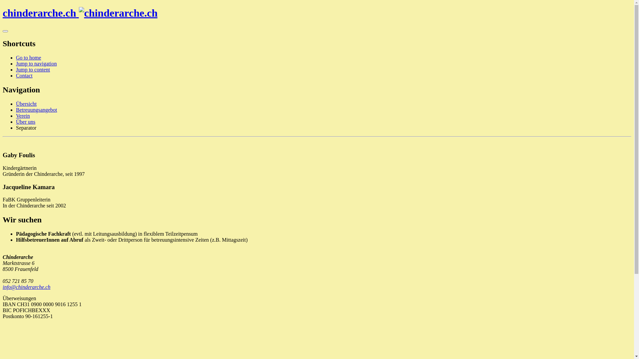 The height and width of the screenshot is (359, 639). What do you see at coordinates (27, 287) in the screenshot?
I see `info@chinderarche.ch` at bounding box center [27, 287].